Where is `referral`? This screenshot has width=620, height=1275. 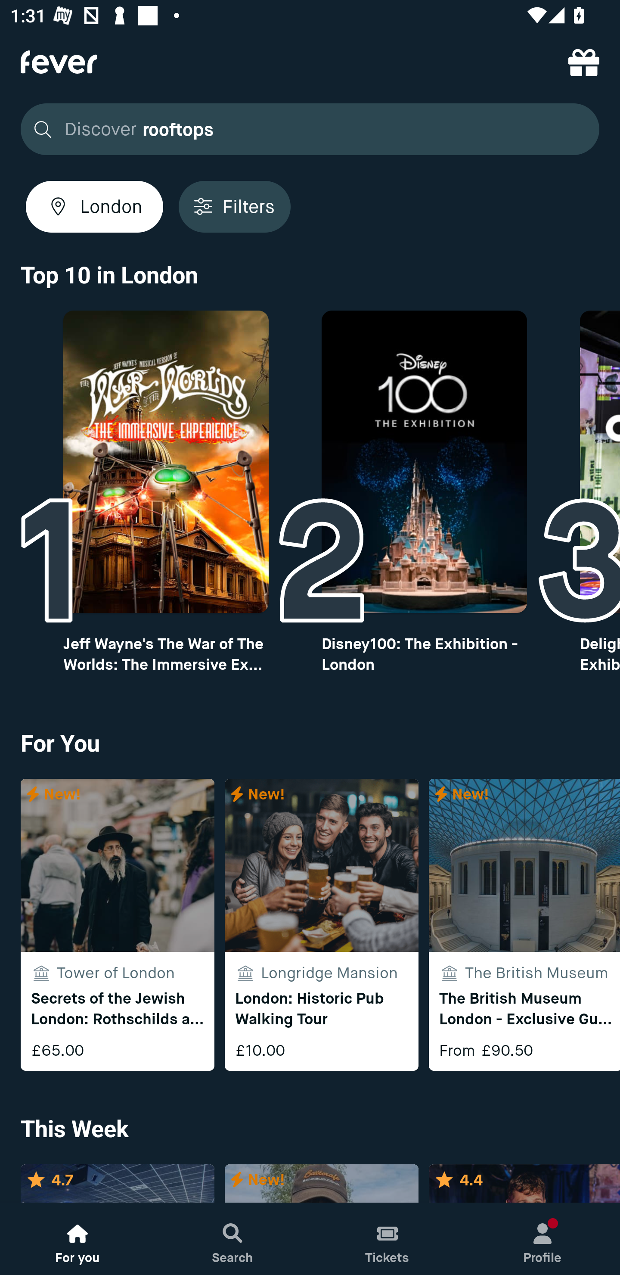 referral is located at coordinates (584, 62).